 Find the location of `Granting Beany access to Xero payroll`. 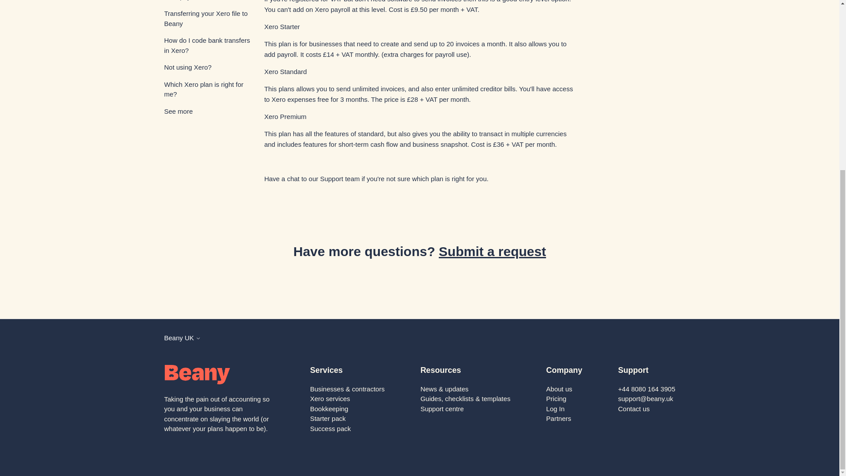

Granting Beany access to Xero payroll is located at coordinates (207, 1).